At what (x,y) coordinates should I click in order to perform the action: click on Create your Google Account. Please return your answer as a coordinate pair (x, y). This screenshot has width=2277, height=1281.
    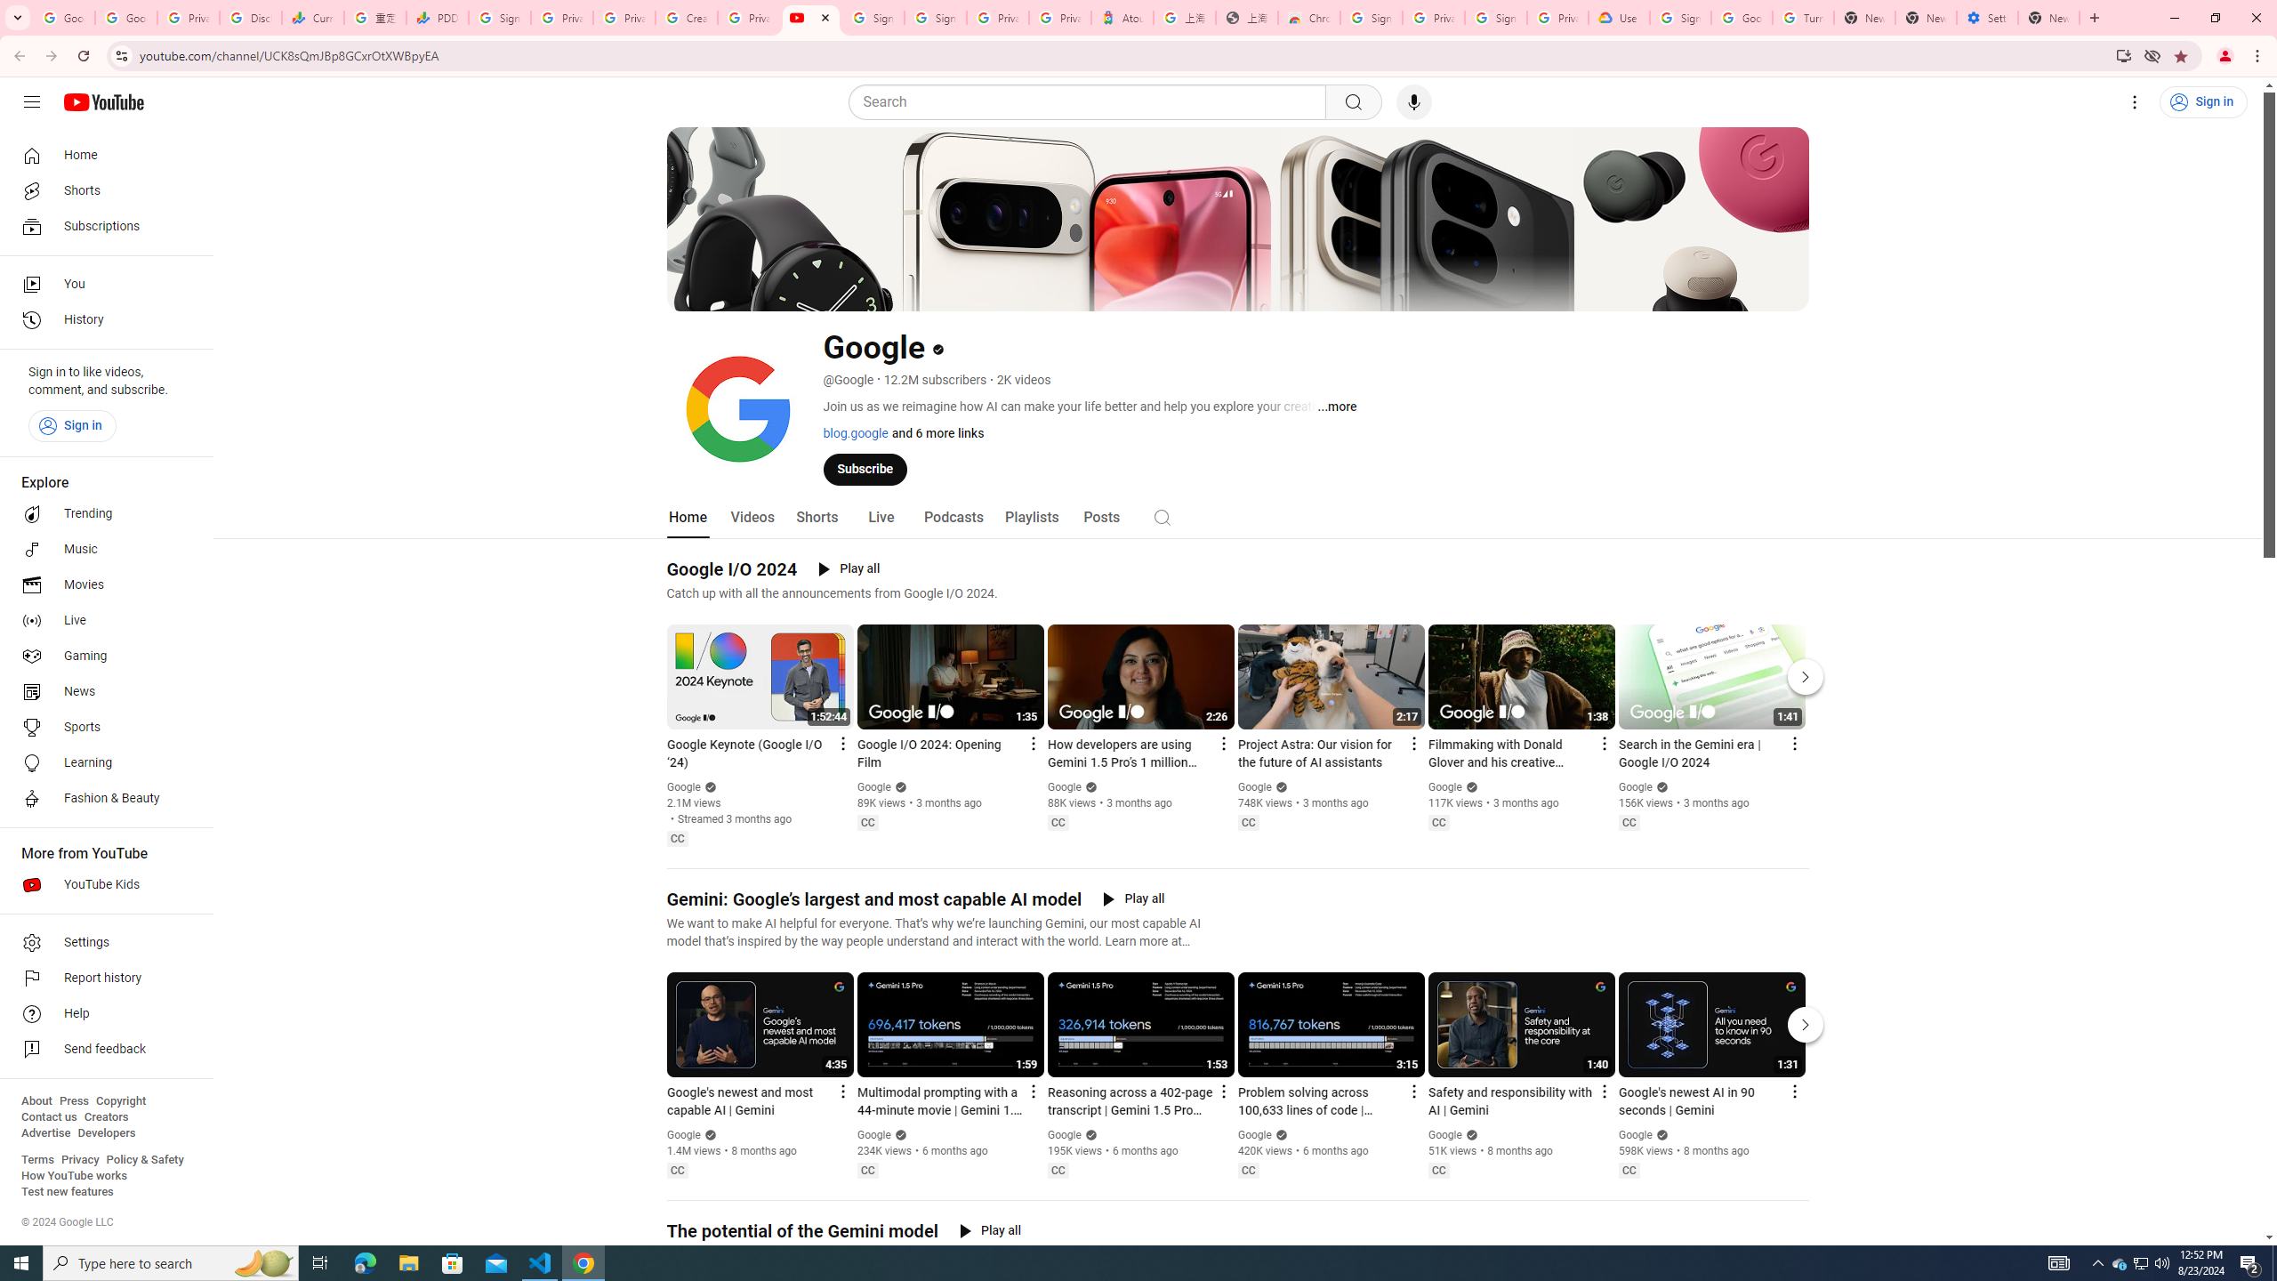
    Looking at the image, I should click on (687, 18).